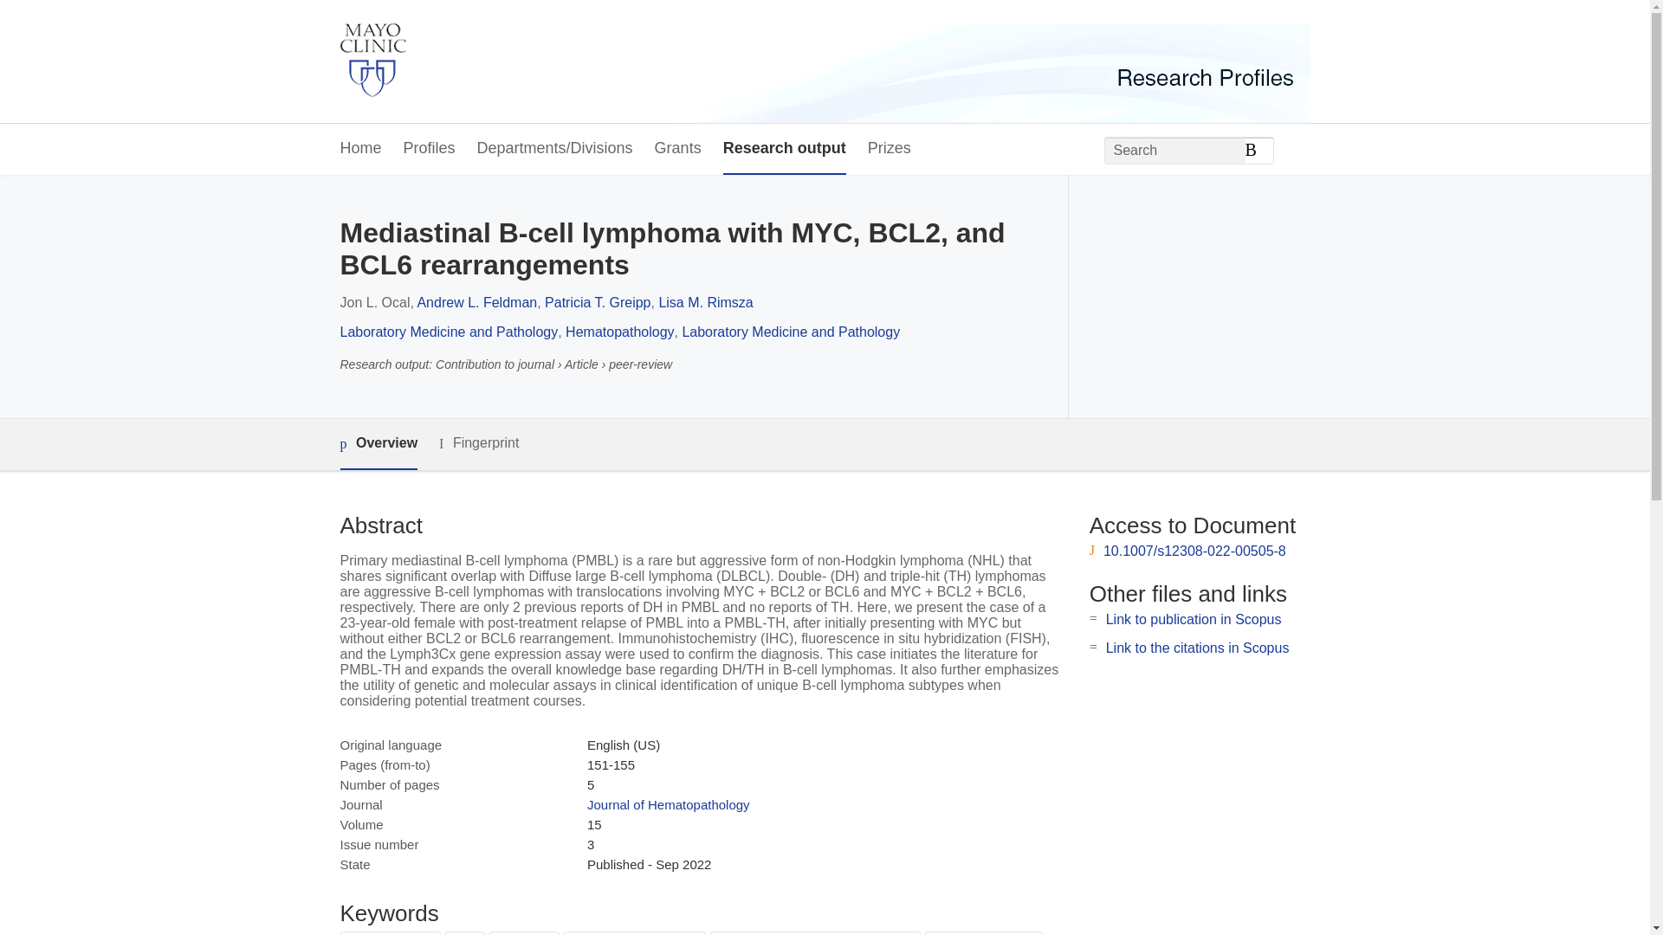  What do you see at coordinates (476, 302) in the screenshot?
I see `Andrew L. Feldman` at bounding box center [476, 302].